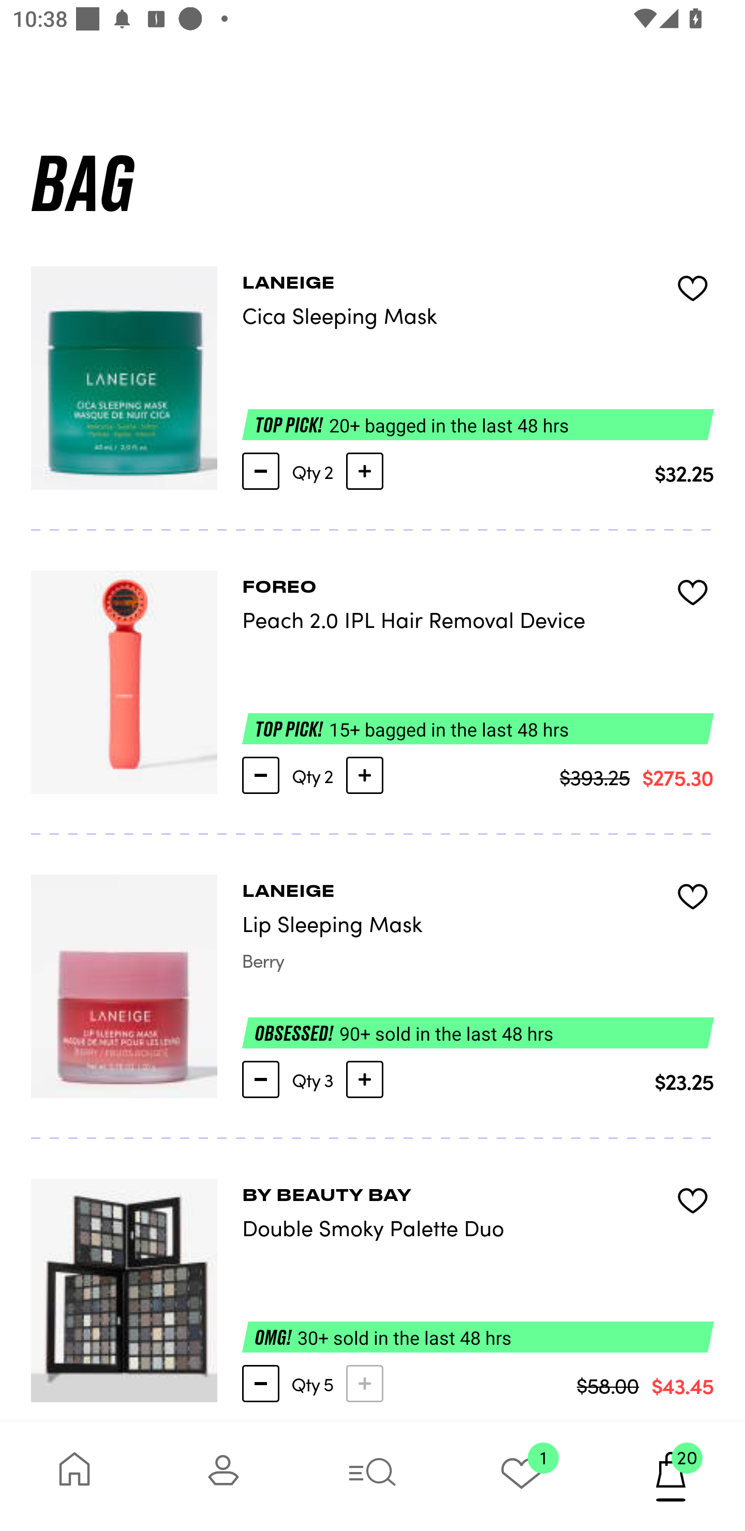 This screenshot has height=1531, width=745. Describe the element at coordinates (521, 1476) in the screenshot. I see `1` at that location.